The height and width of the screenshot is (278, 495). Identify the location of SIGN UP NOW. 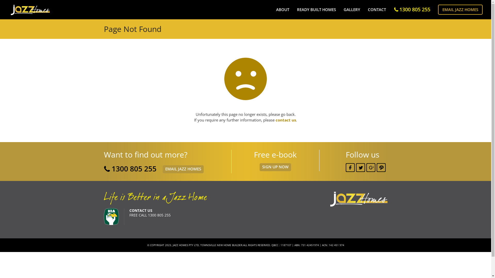
(275, 167).